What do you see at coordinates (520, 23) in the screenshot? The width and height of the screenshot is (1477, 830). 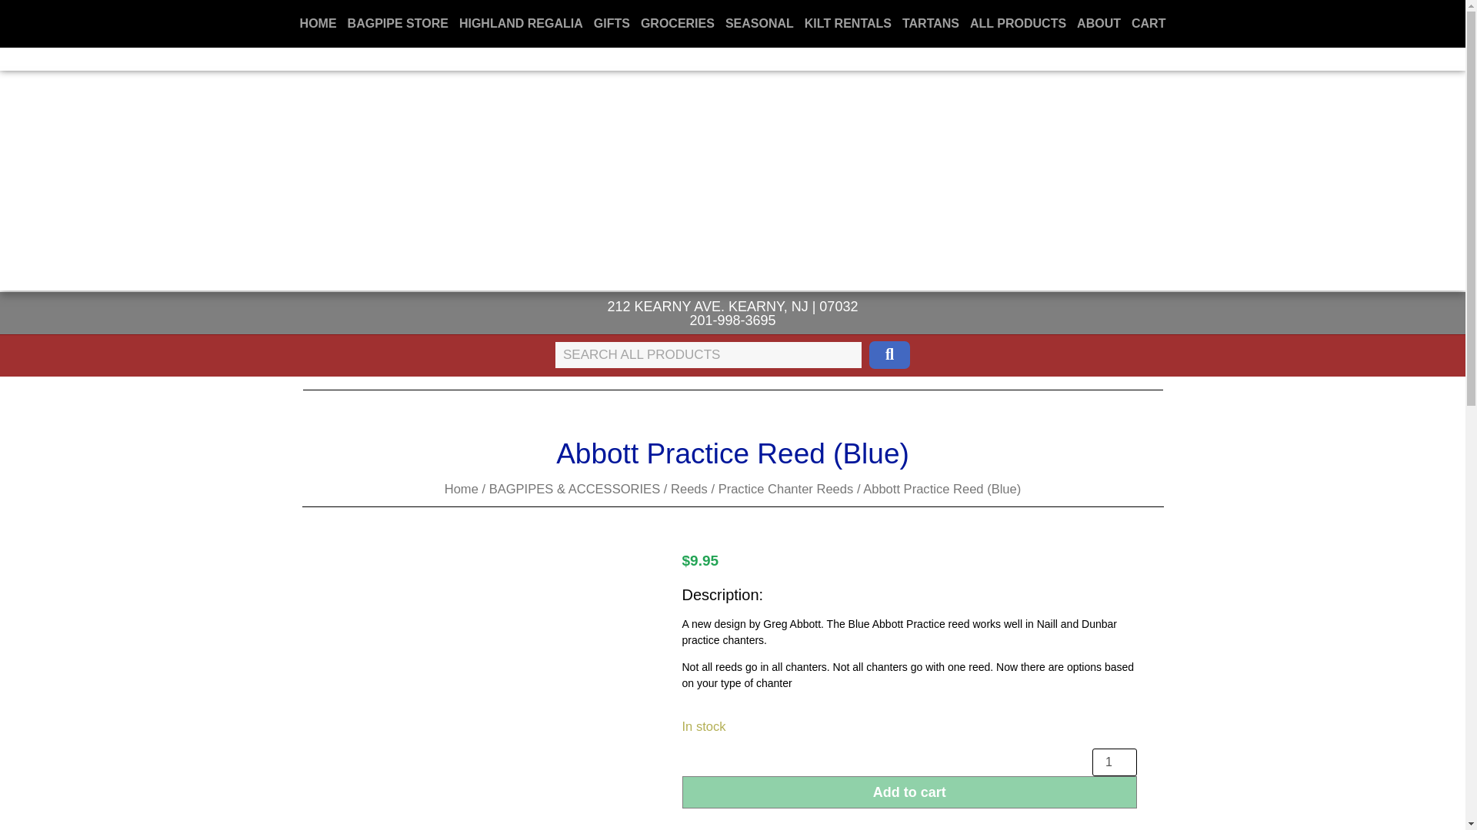 I see `HIGHLAND REGALIA` at bounding box center [520, 23].